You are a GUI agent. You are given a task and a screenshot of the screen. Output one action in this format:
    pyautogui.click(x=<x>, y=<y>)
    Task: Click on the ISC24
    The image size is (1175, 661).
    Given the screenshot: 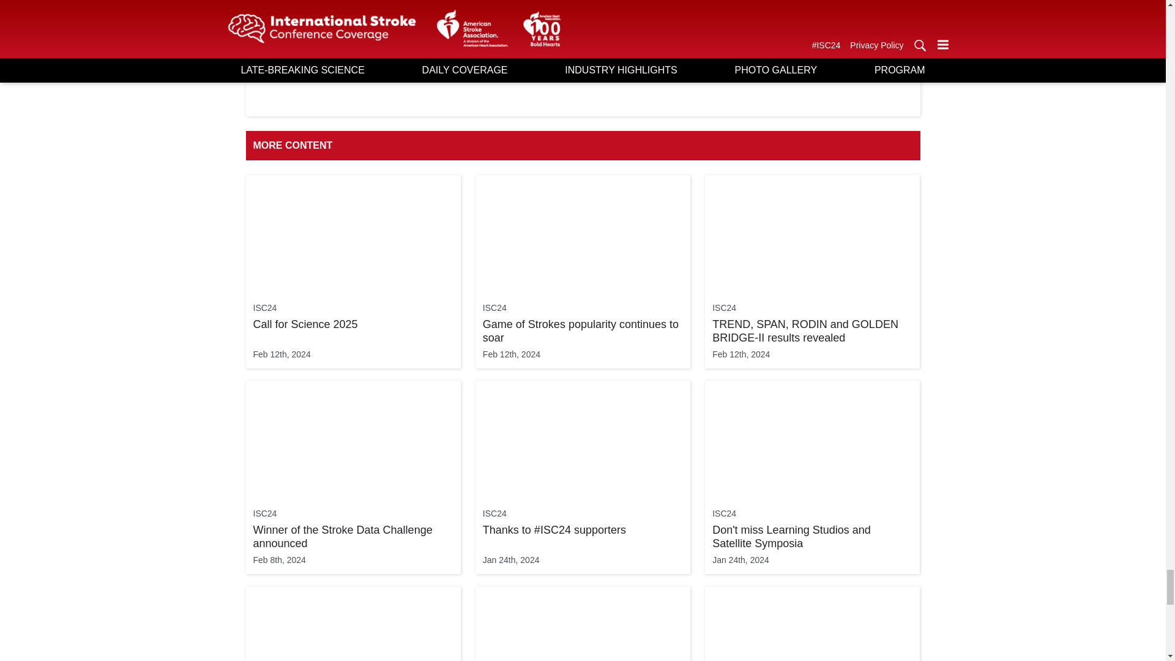 What is the action you would take?
    pyautogui.click(x=266, y=308)
    